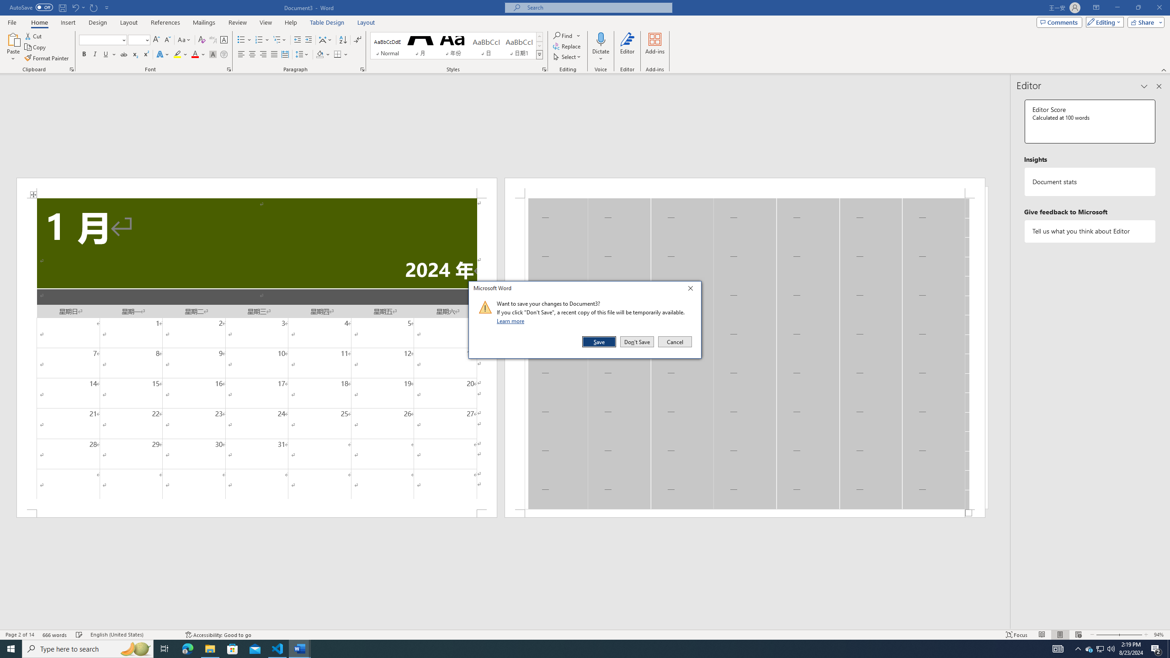  I want to click on Start, so click(11, 649).